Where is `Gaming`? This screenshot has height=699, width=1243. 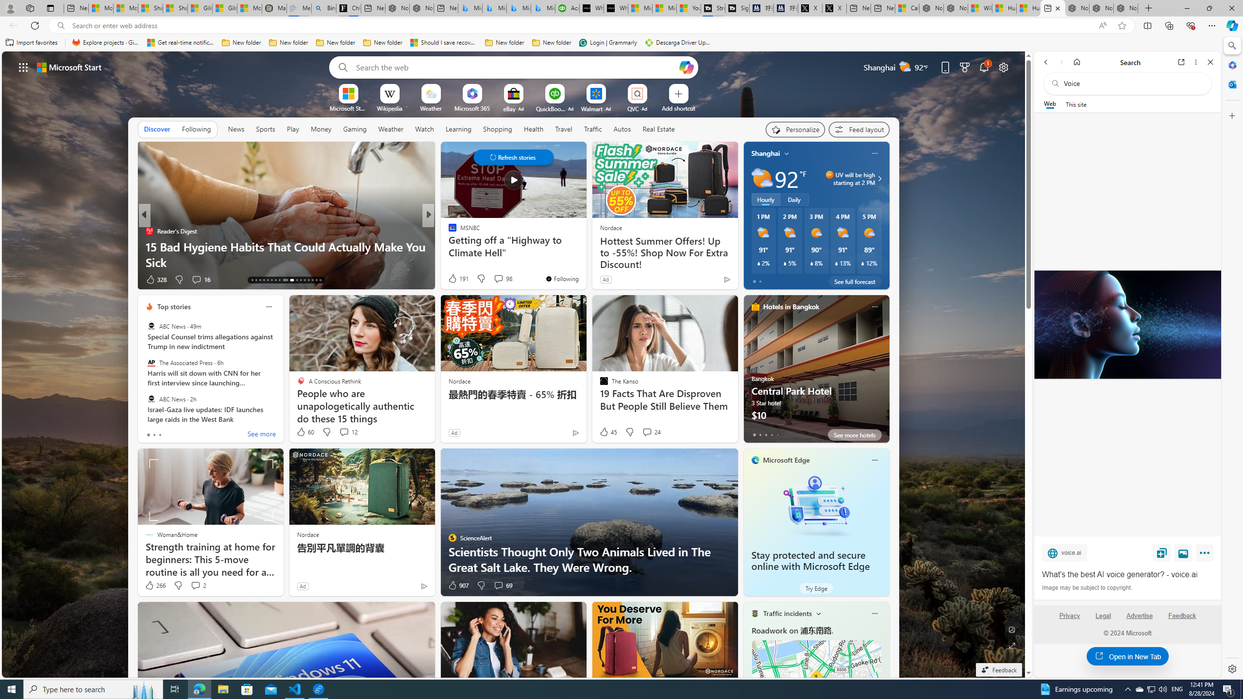 Gaming is located at coordinates (354, 129).